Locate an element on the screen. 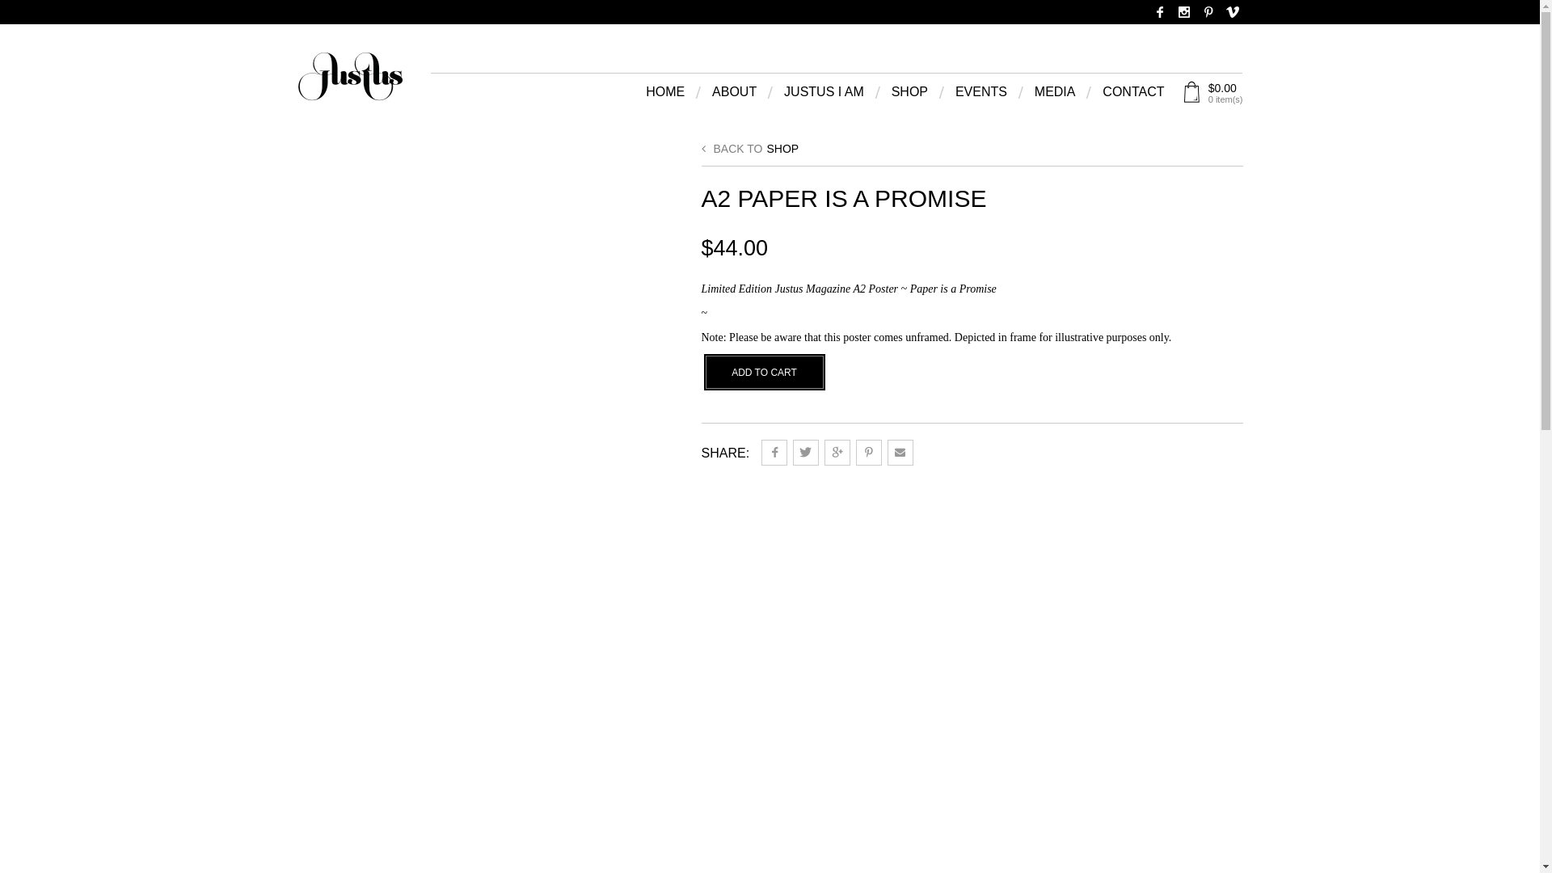 This screenshot has height=873, width=1552. SHOP is located at coordinates (782, 149).